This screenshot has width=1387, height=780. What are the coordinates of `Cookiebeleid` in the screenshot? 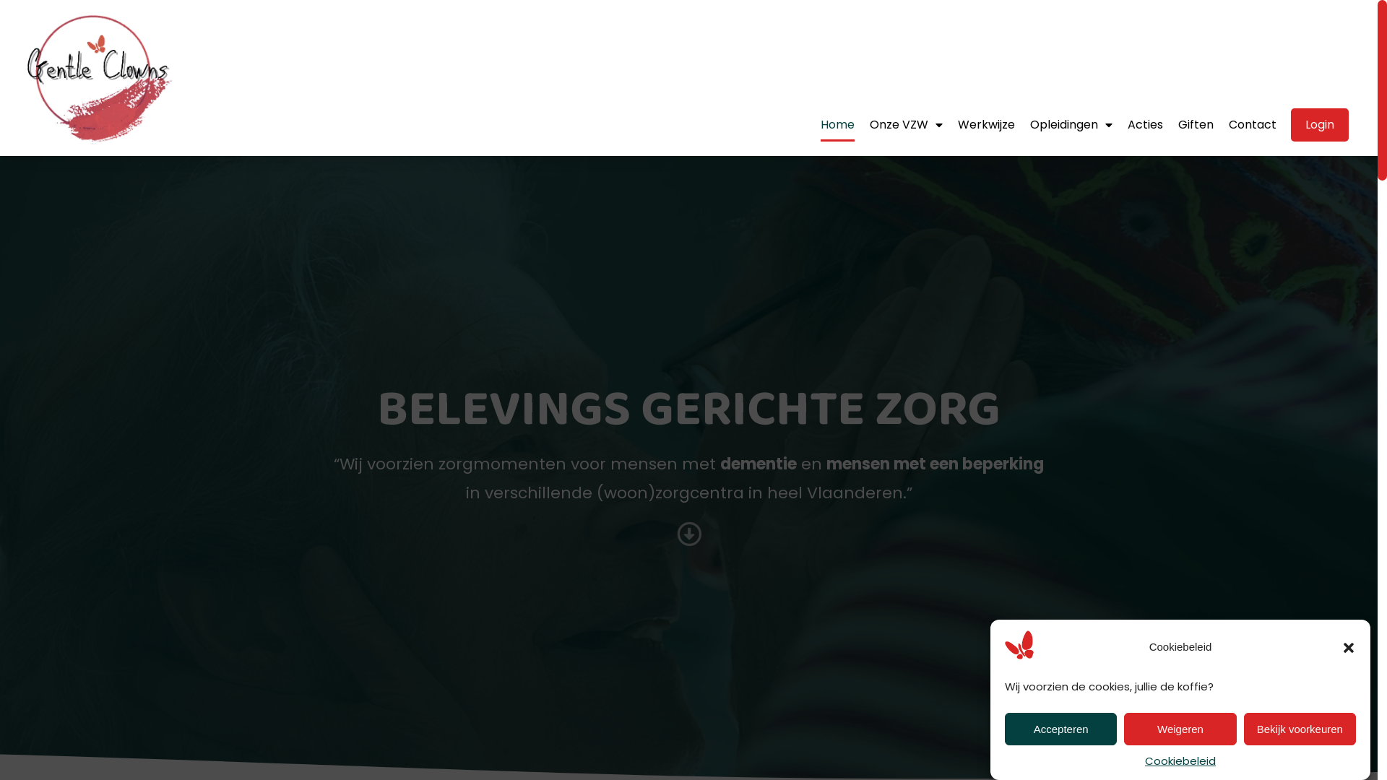 It's located at (1180, 761).